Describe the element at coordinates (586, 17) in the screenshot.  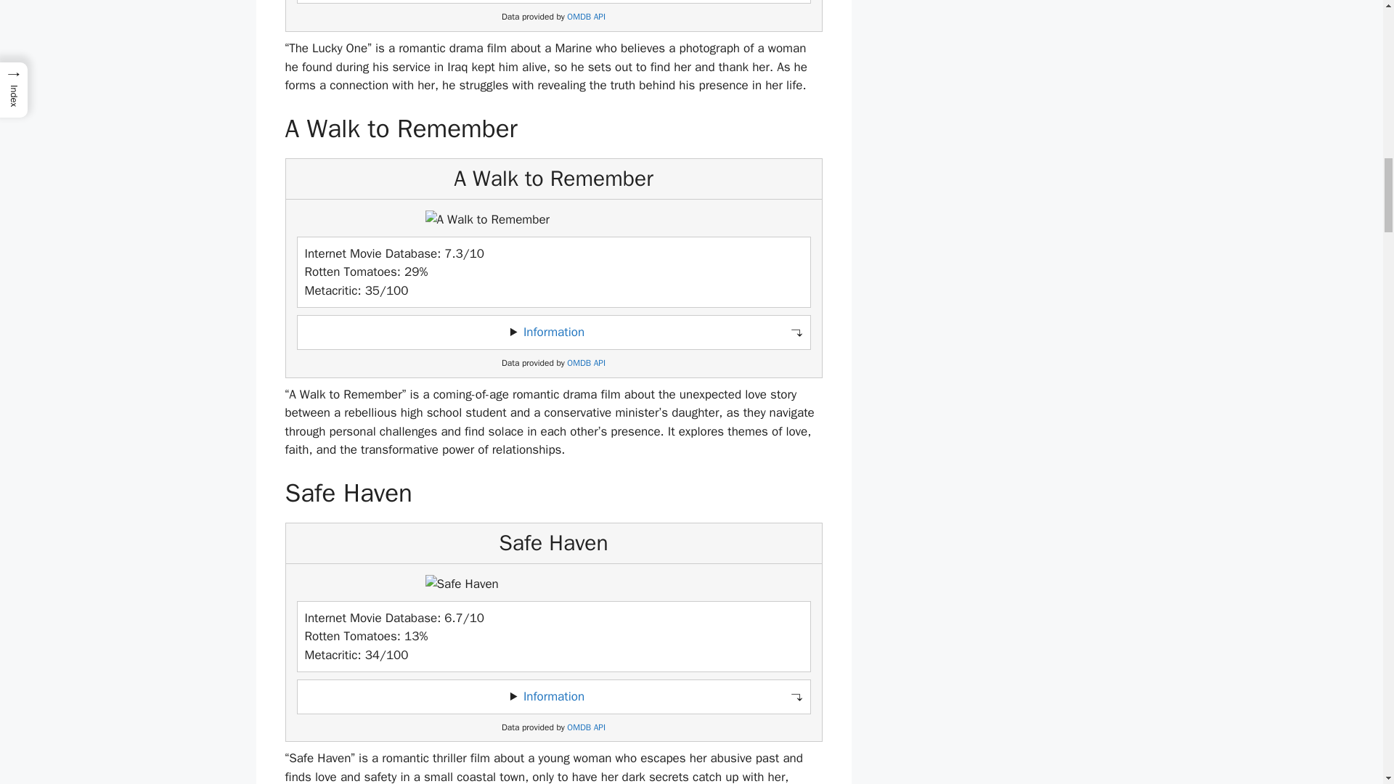
I see `OMDB API` at that location.